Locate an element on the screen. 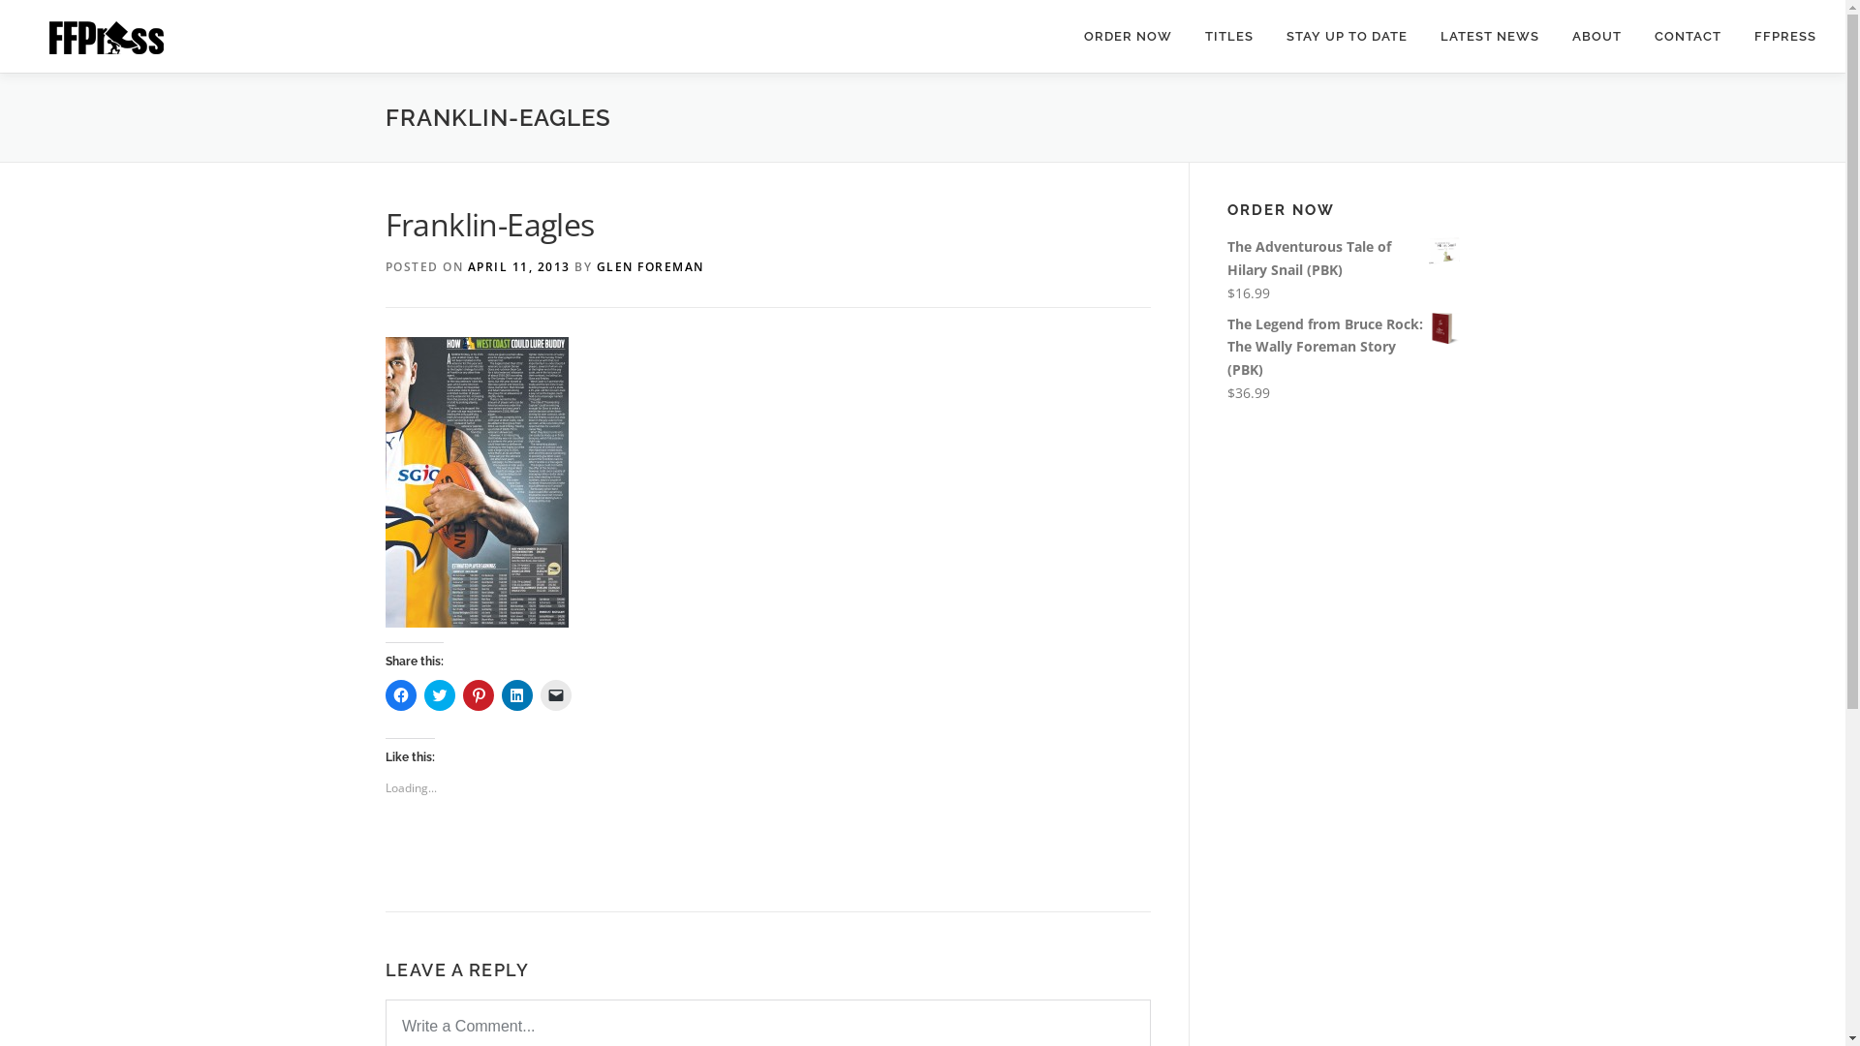  FFPRESS is located at coordinates (1777, 37).